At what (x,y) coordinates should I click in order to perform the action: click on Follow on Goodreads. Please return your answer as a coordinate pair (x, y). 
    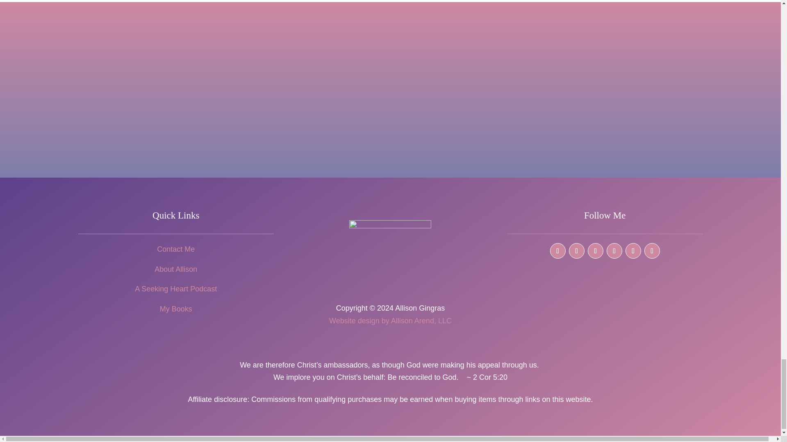
    Looking at the image, I should click on (652, 250).